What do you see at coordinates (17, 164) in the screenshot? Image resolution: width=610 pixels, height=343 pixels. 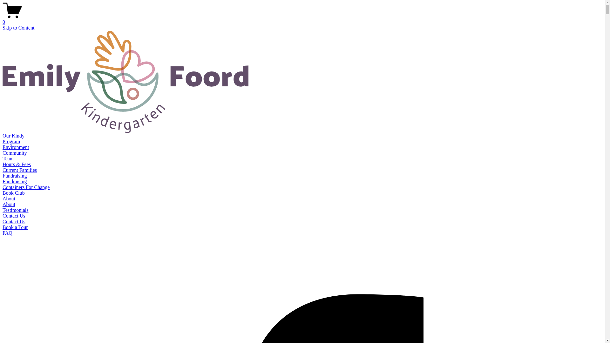 I see `Hours & Fees` at bounding box center [17, 164].